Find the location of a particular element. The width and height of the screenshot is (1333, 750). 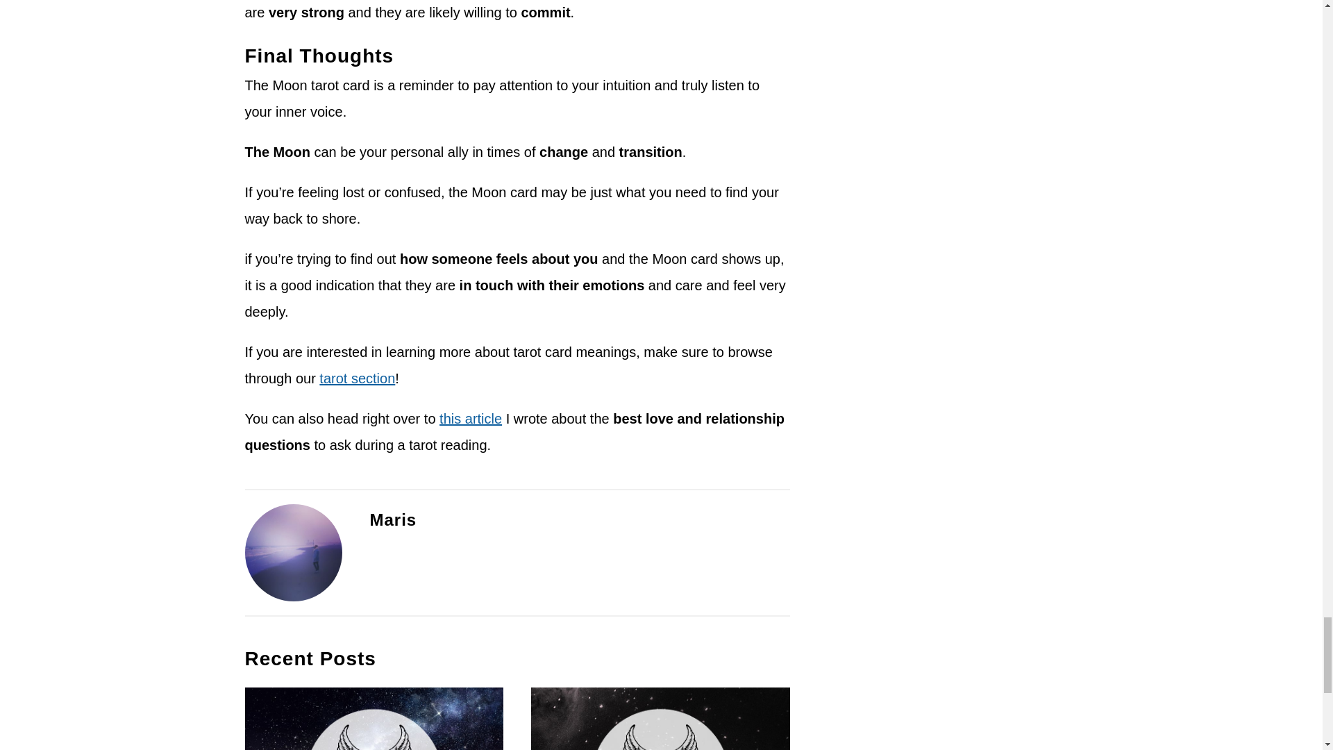

Maris is located at coordinates (392, 519).